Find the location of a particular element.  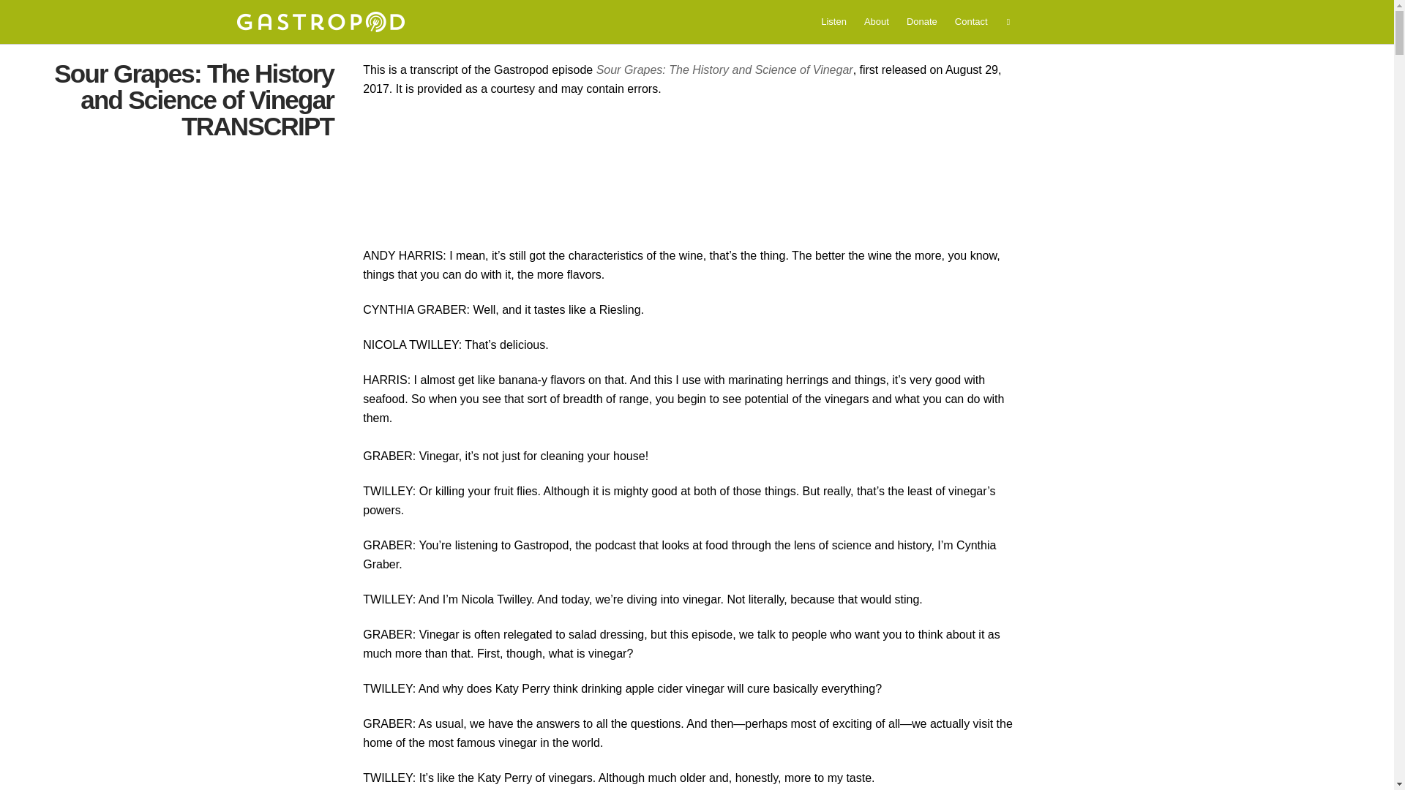

Search for: is located at coordinates (1010, 22).